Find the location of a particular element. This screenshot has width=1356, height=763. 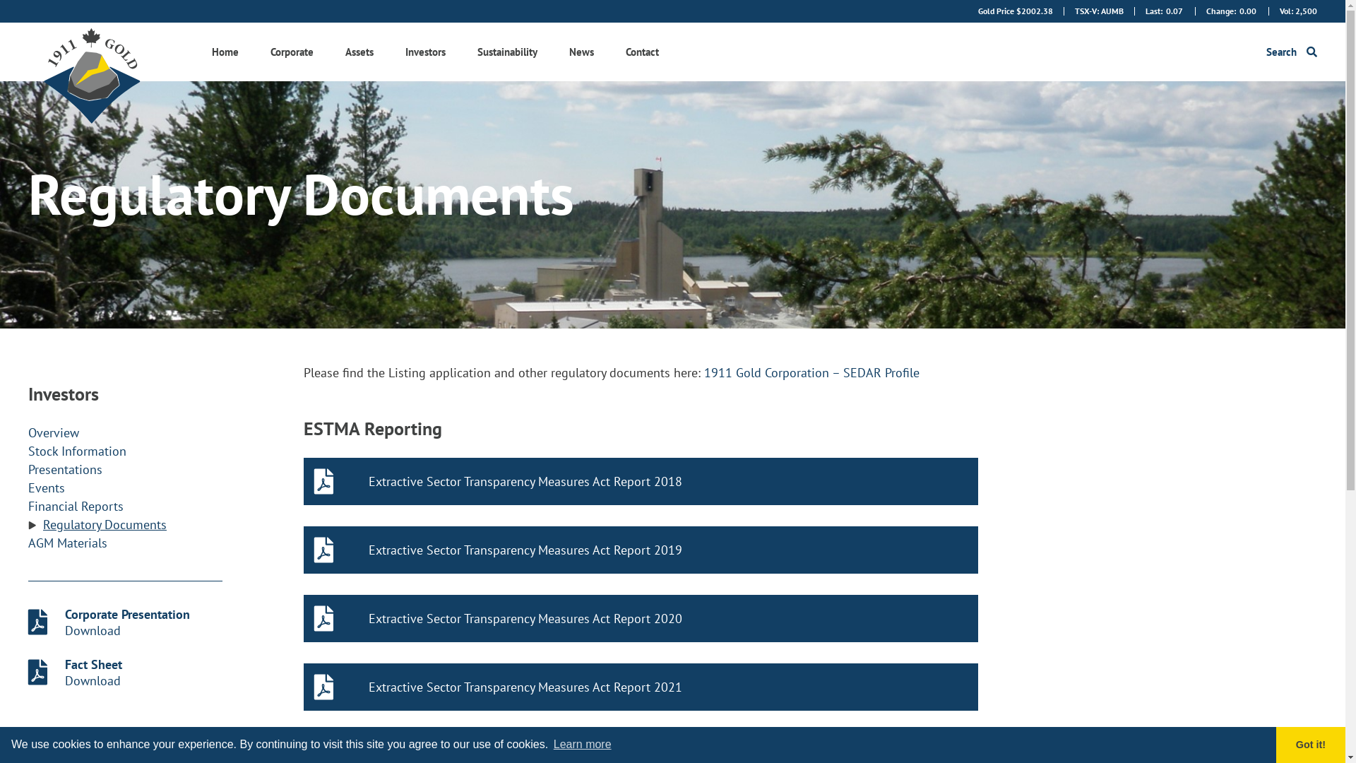

Extractive Sector Transparency Measures Act Report 2020 is located at coordinates (641, 619).